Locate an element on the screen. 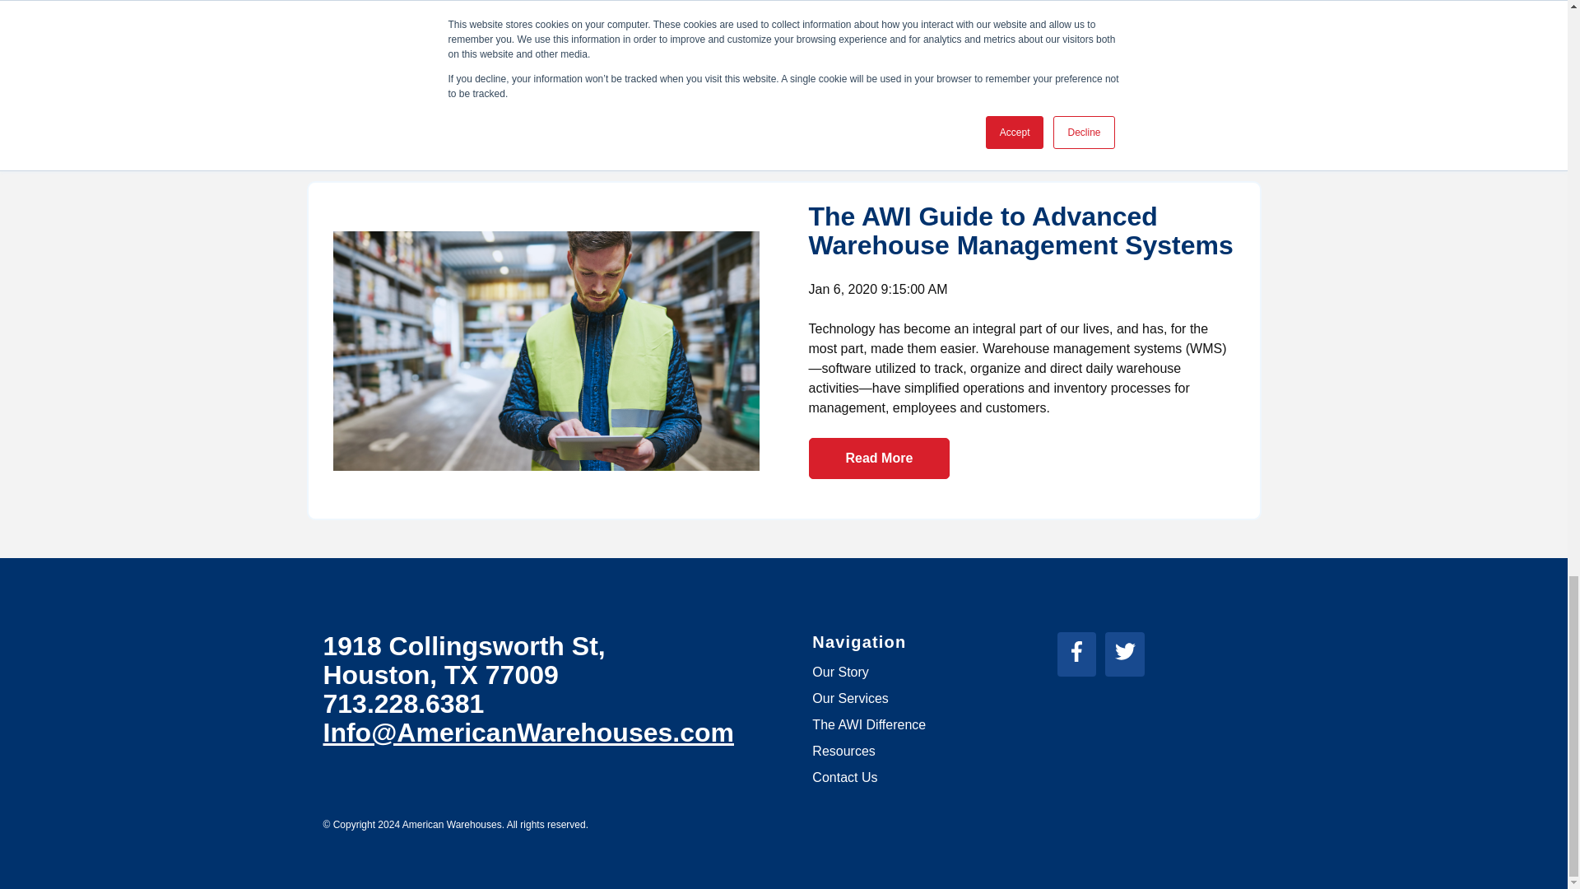 This screenshot has height=889, width=1580. Our Story is located at coordinates (839, 672).